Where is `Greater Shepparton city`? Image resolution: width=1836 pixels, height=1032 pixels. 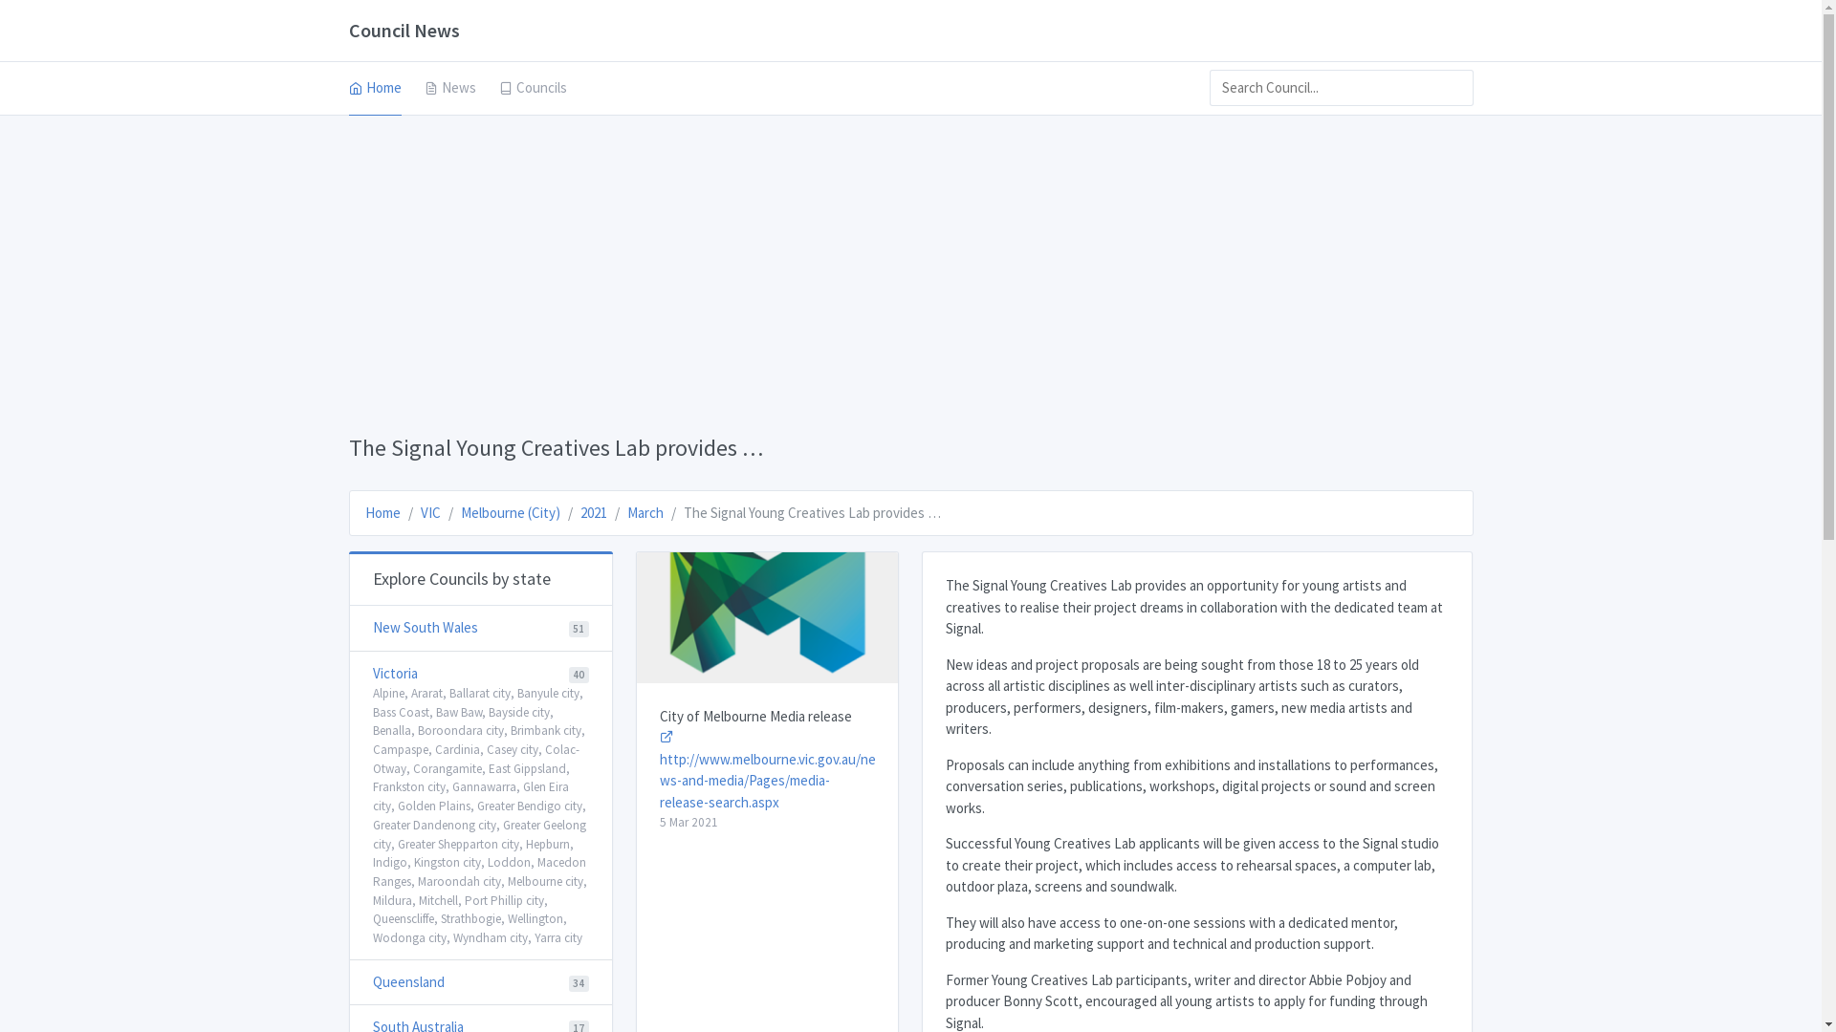
Greater Shepparton city is located at coordinates (459, 843).